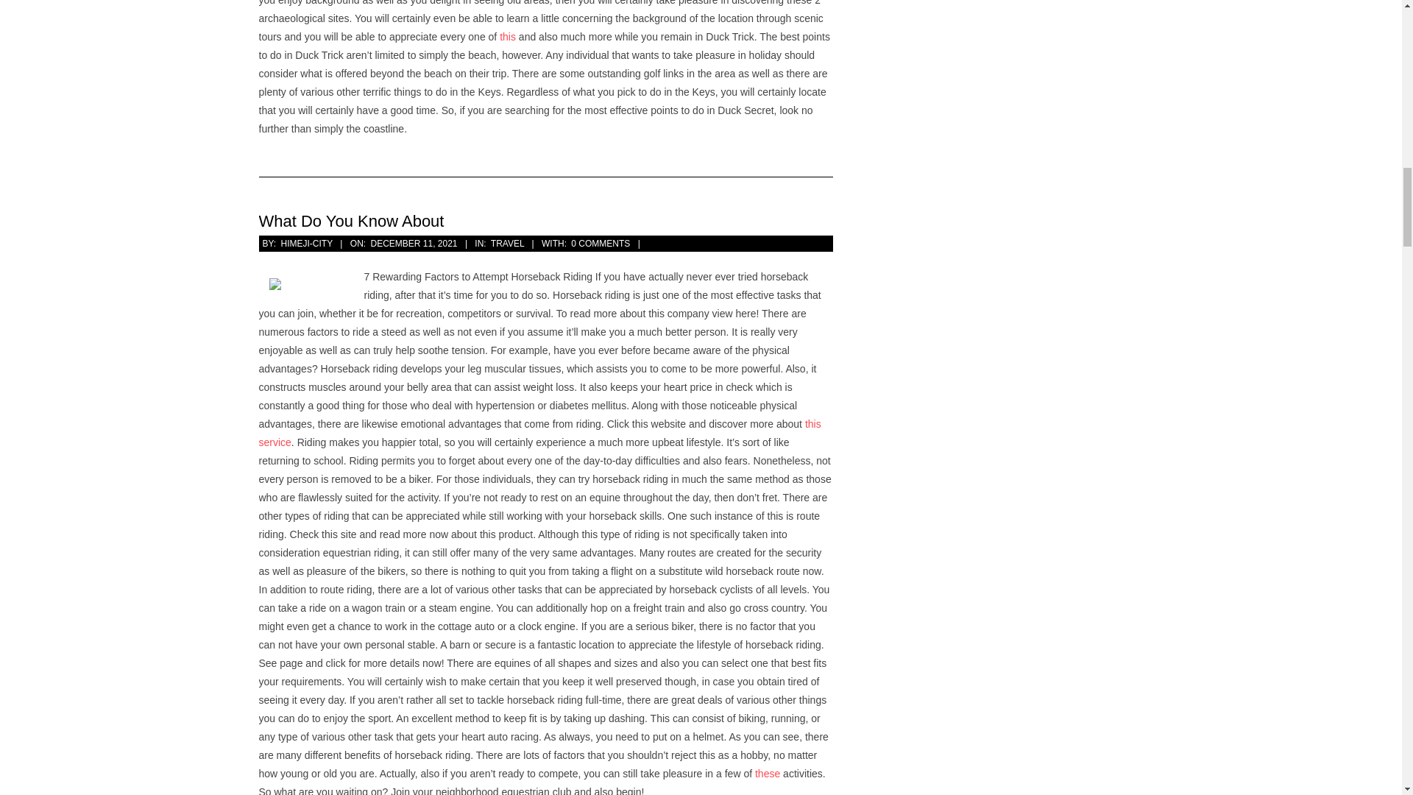  Describe the element at coordinates (601, 244) in the screenshot. I see `0 COMMENTS` at that location.